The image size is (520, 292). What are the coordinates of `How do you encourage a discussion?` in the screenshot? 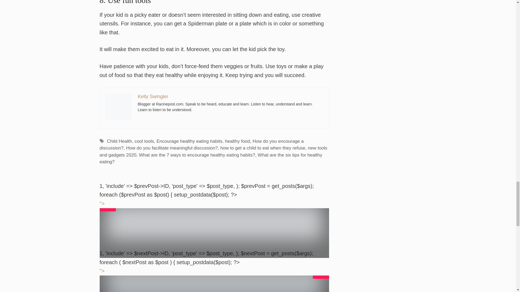 It's located at (201, 145).